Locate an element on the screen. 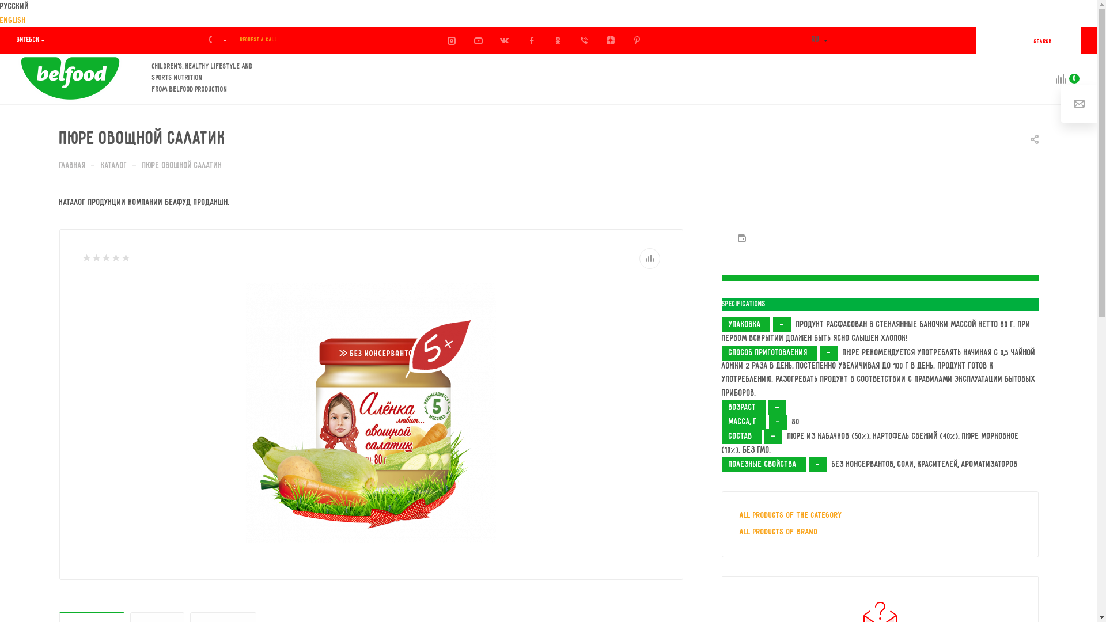 This screenshot has width=1106, height=622. Classmates is located at coordinates (559, 40).